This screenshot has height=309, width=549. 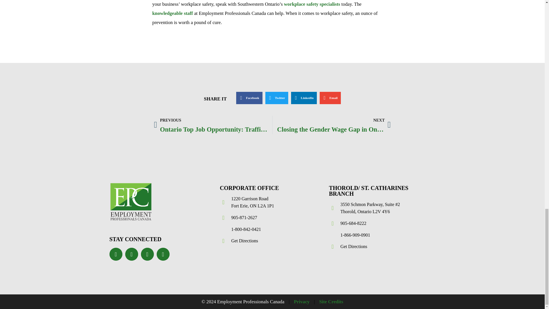 I want to click on Follow Employment Professionals Canada on Instagram, so click(x=163, y=254).